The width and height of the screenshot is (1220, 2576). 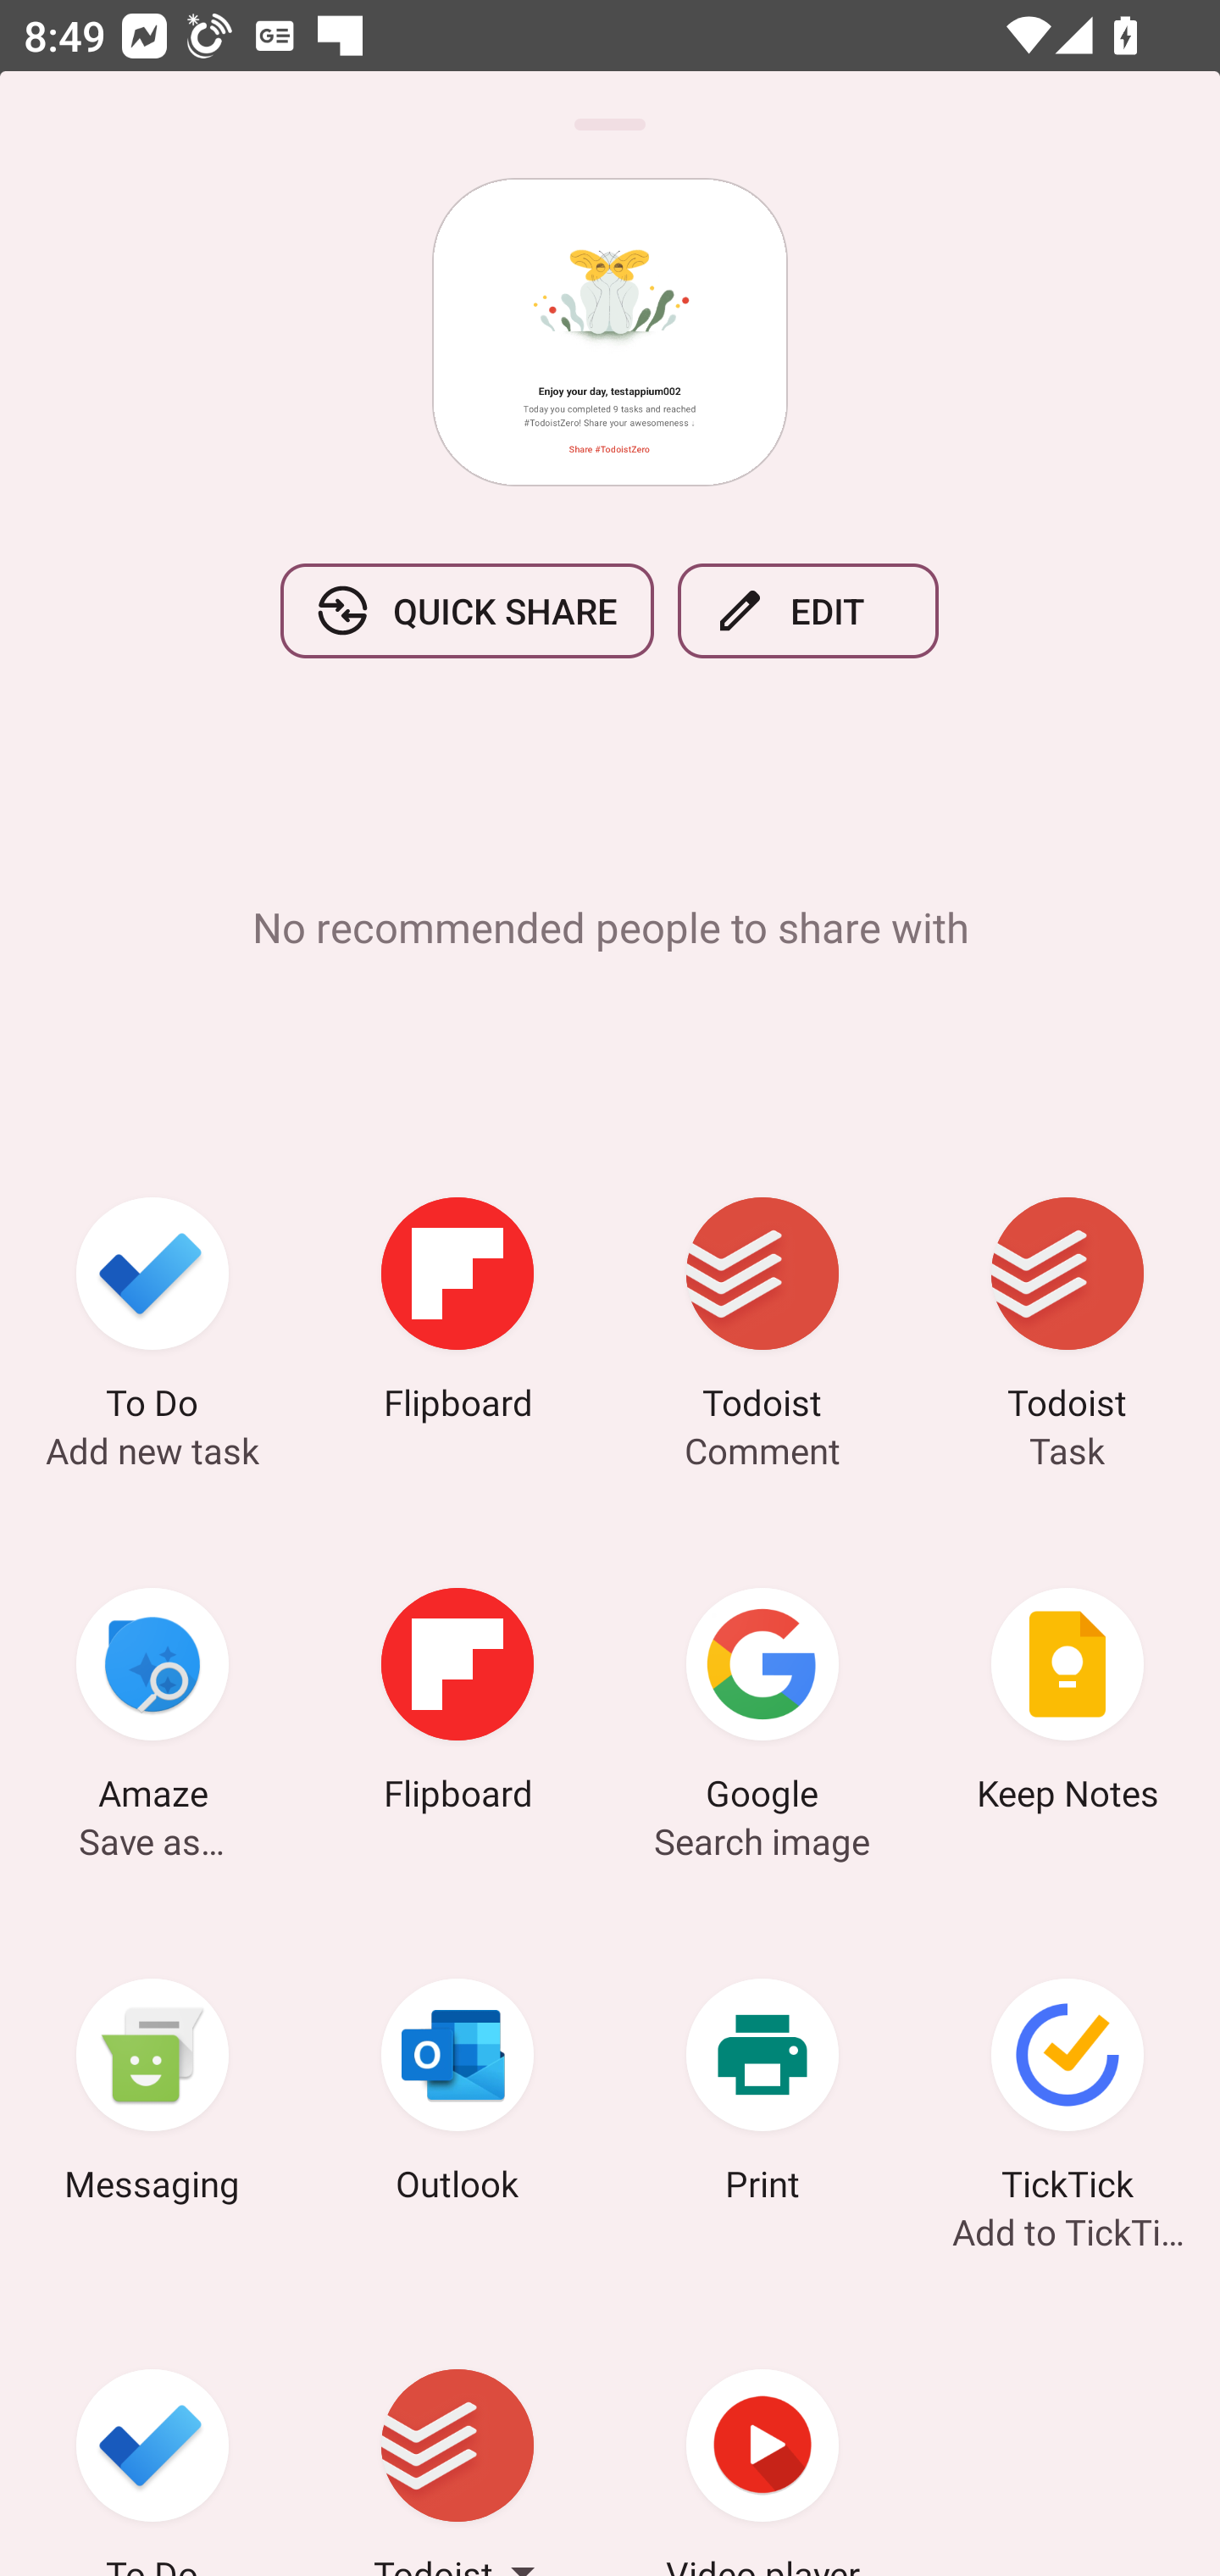 What do you see at coordinates (1067, 2095) in the screenshot?
I see `TickTick Add to TickTick` at bounding box center [1067, 2095].